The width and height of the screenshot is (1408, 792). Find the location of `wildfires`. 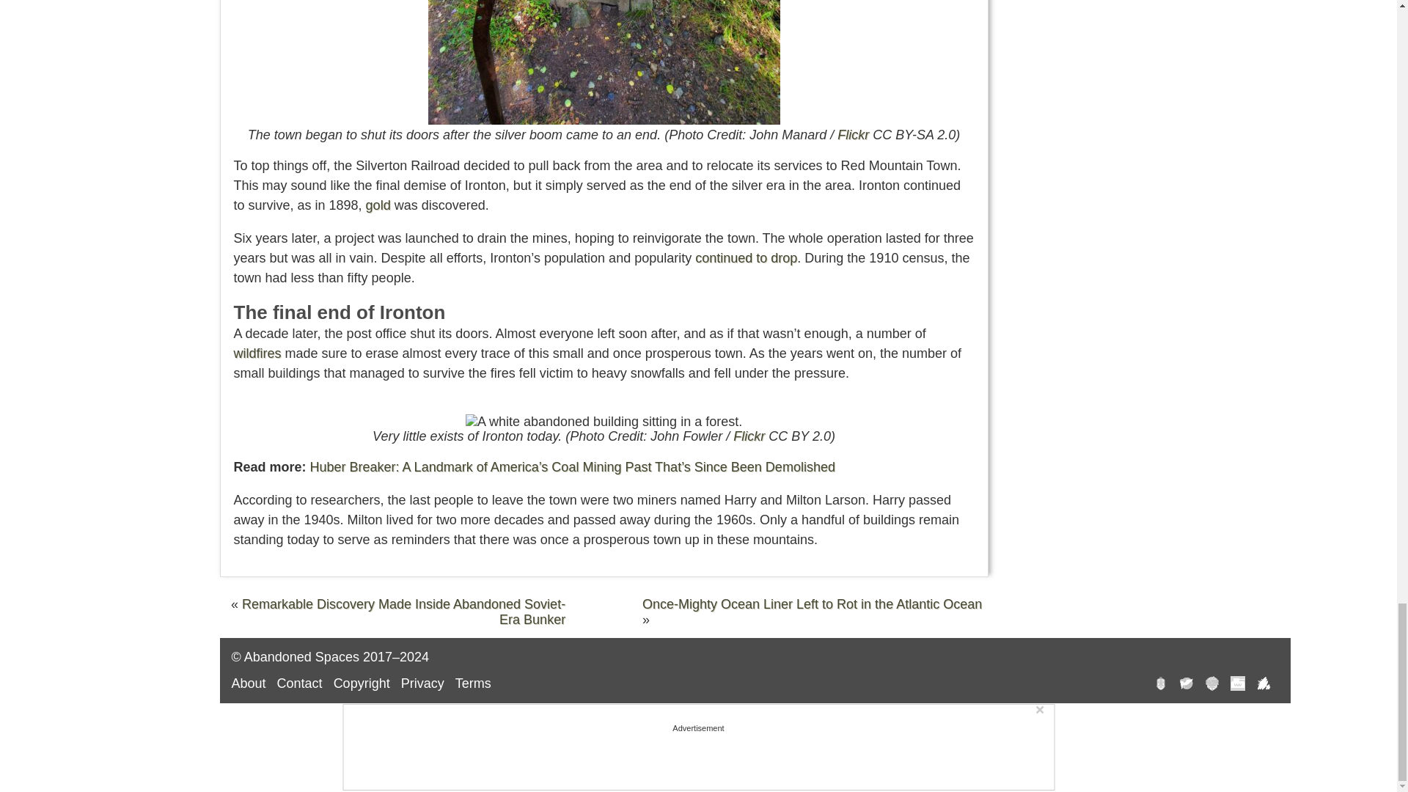

wildfires is located at coordinates (257, 353).